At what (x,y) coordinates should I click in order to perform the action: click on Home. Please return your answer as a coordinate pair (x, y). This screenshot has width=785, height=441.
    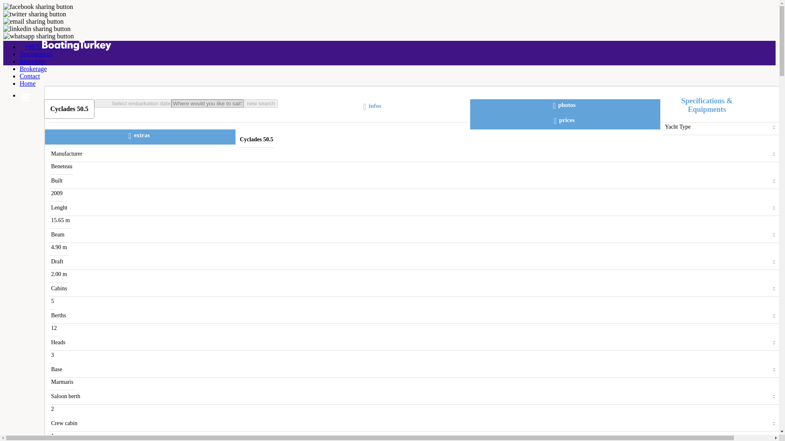
    Looking at the image, I should click on (27, 83).